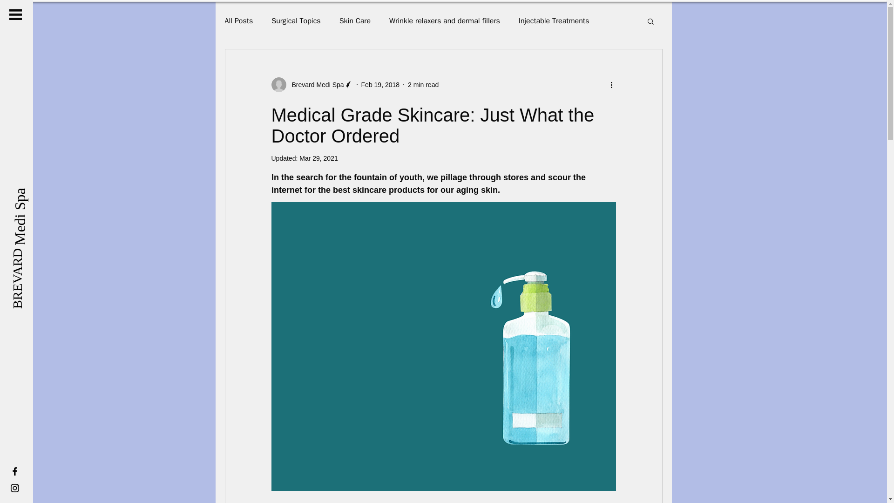 This screenshot has height=503, width=894. What do you see at coordinates (554, 20) in the screenshot?
I see `Injectable Treatments` at bounding box center [554, 20].